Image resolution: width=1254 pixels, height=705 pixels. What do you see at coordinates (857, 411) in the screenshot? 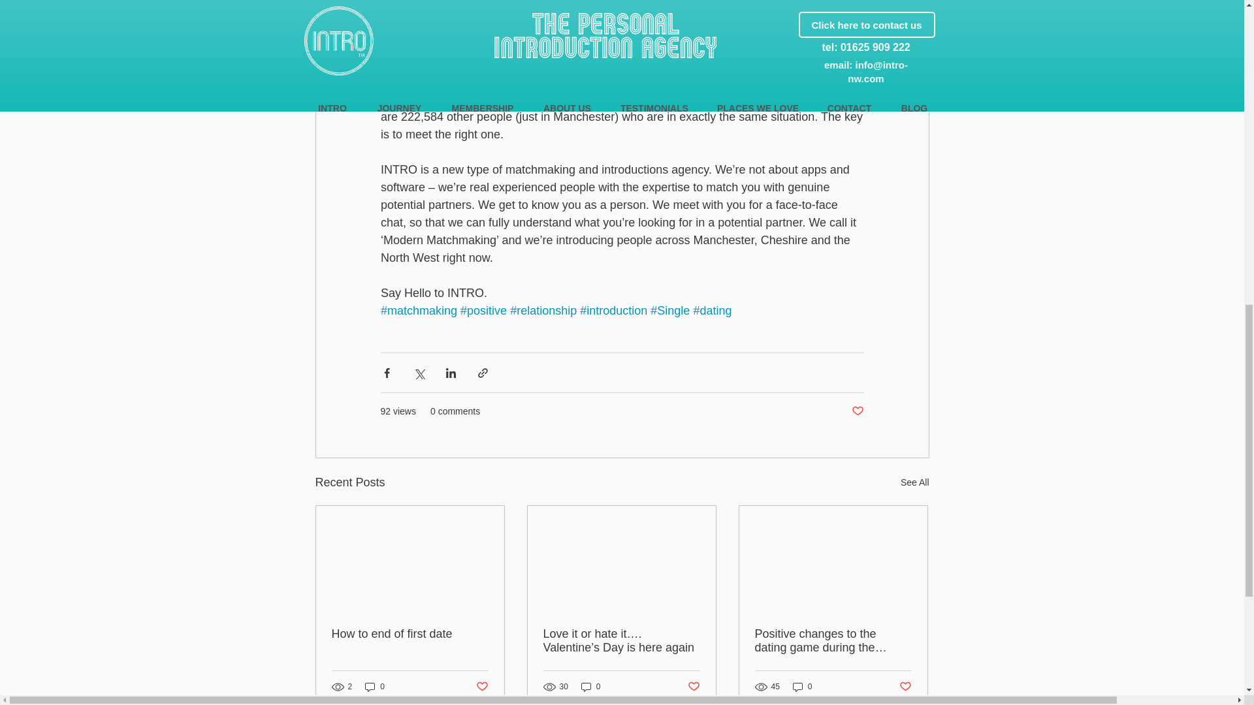
I see `Post not marked as liked` at bounding box center [857, 411].